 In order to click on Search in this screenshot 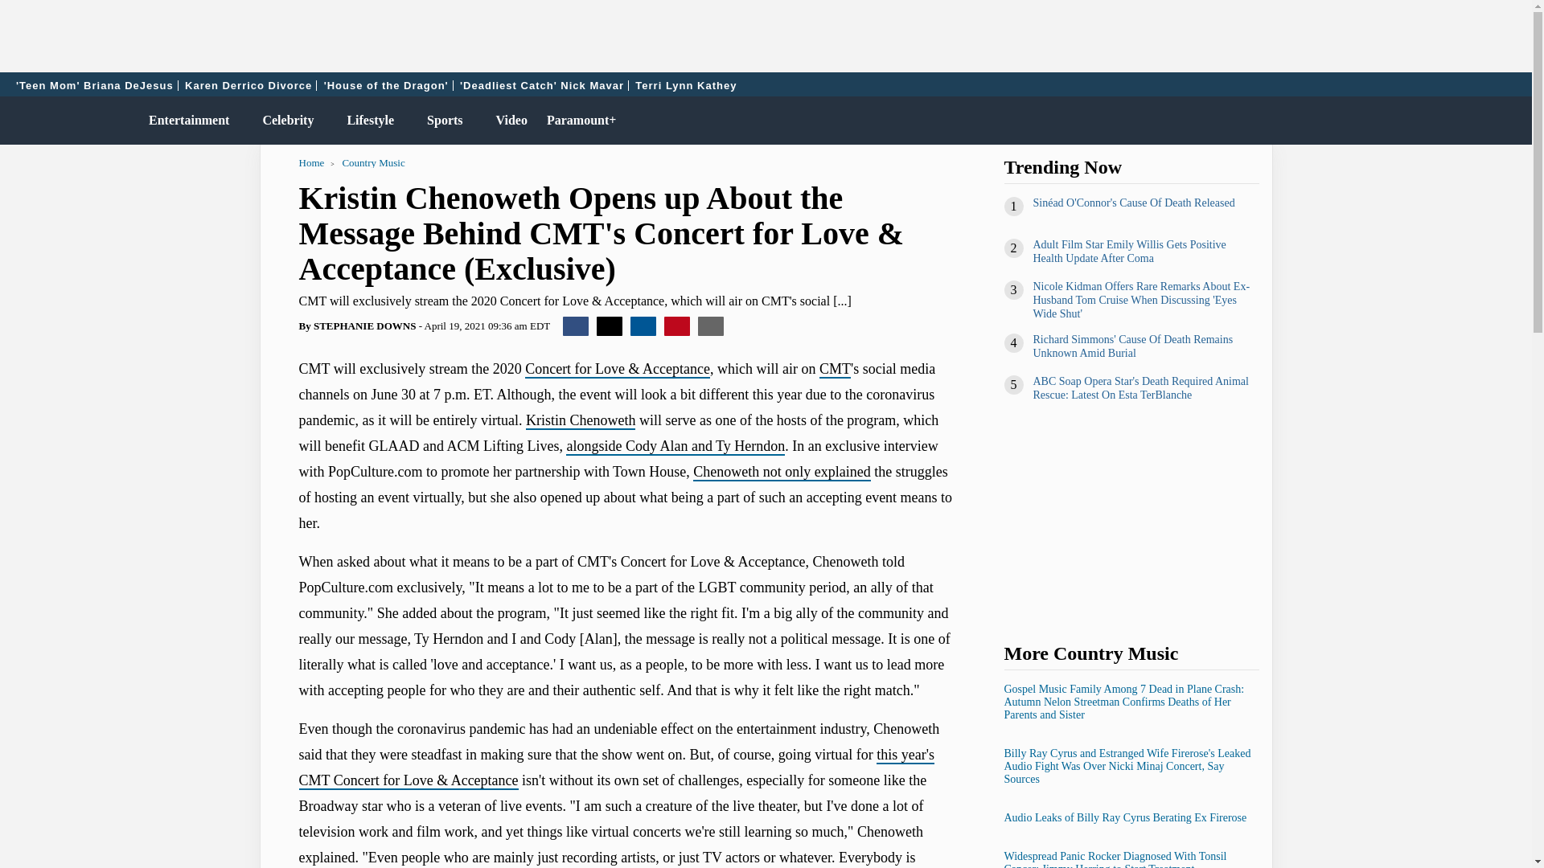, I will do `click(1513, 121)`.